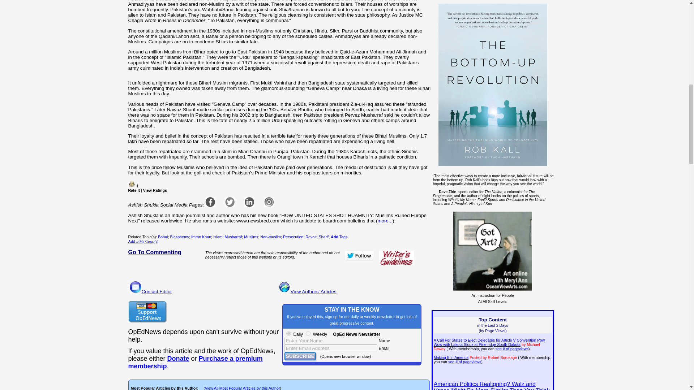 Image resolution: width=694 pixels, height=390 pixels. Describe the element at coordinates (163, 237) in the screenshot. I see `Bahai` at that location.